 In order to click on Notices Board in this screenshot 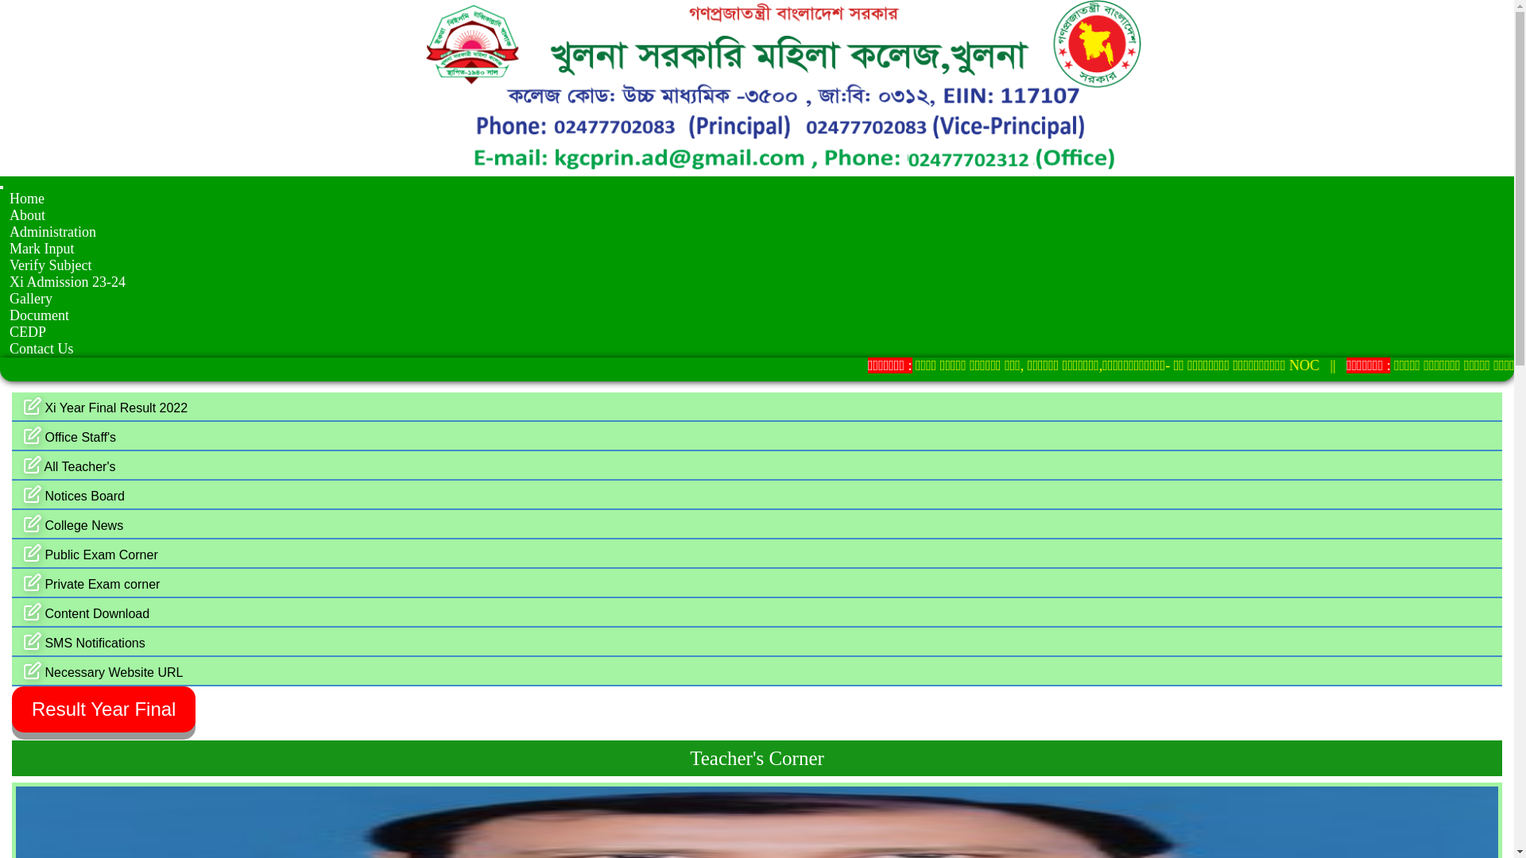, I will do `click(757, 496)`.